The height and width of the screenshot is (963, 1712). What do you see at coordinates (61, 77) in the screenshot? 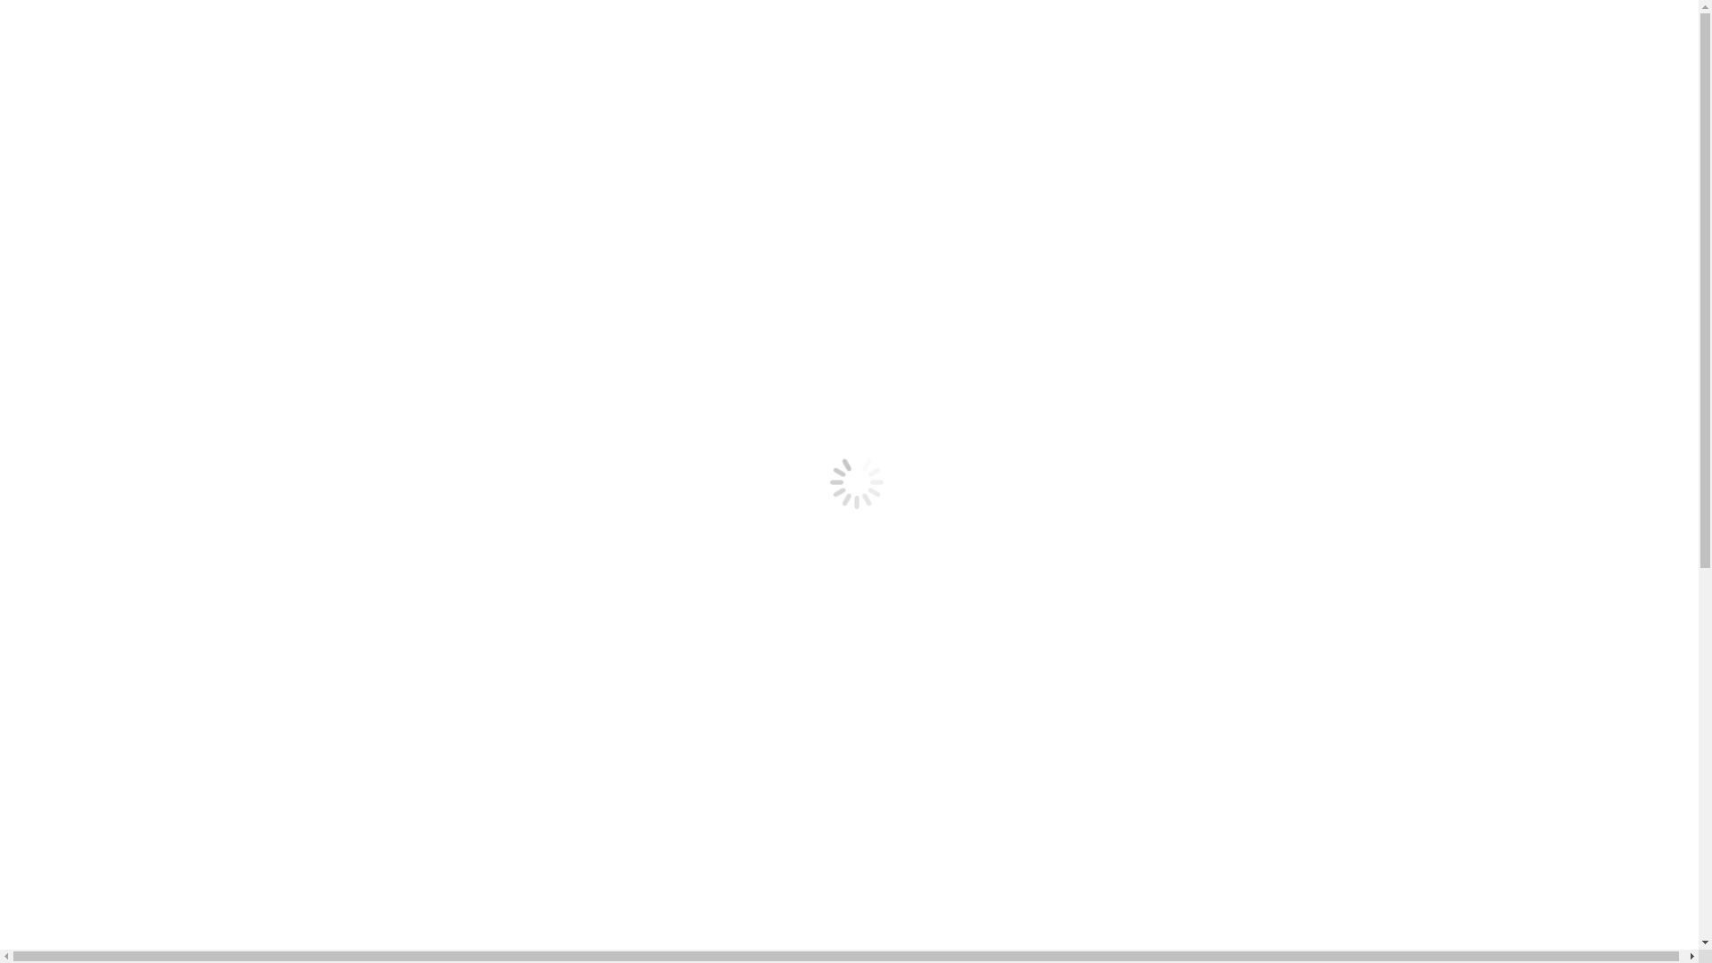
I see `Home` at bounding box center [61, 77].